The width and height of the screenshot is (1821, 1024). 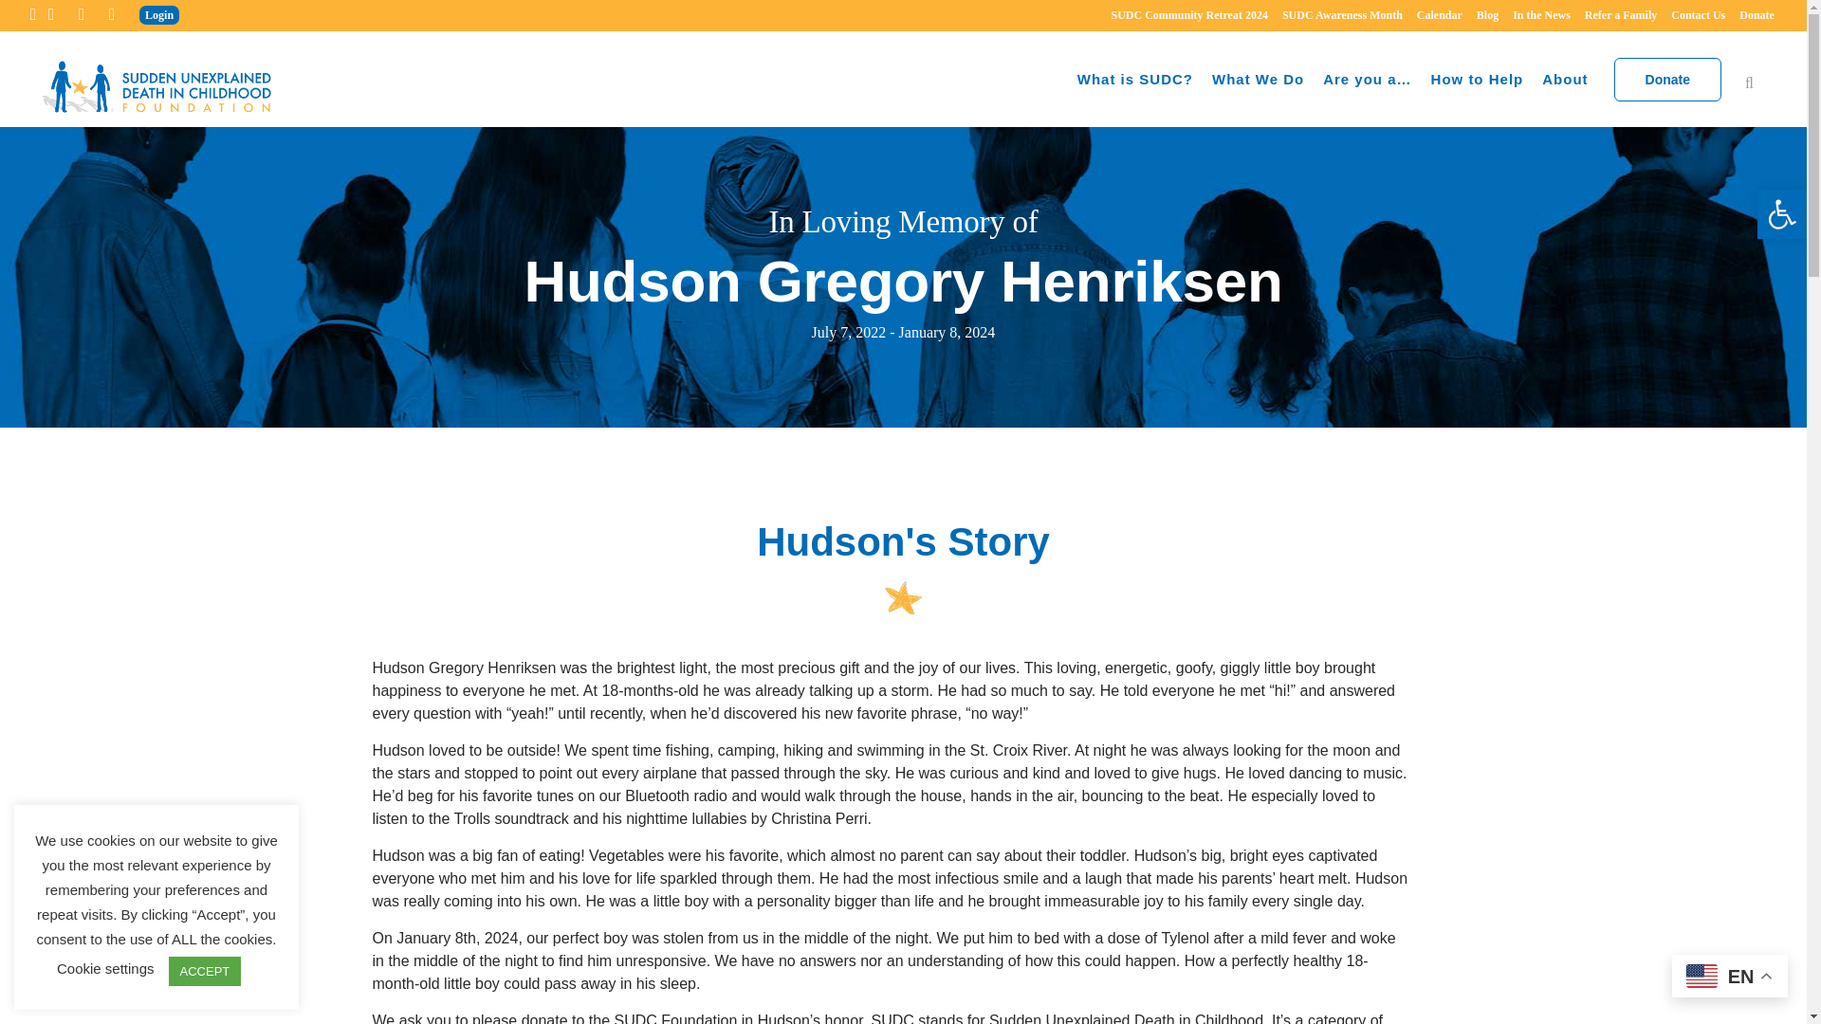 What do you see at coordinates (1480, 15) in the screenshot?
I see `Blog` at bounding box center [1480, 15].